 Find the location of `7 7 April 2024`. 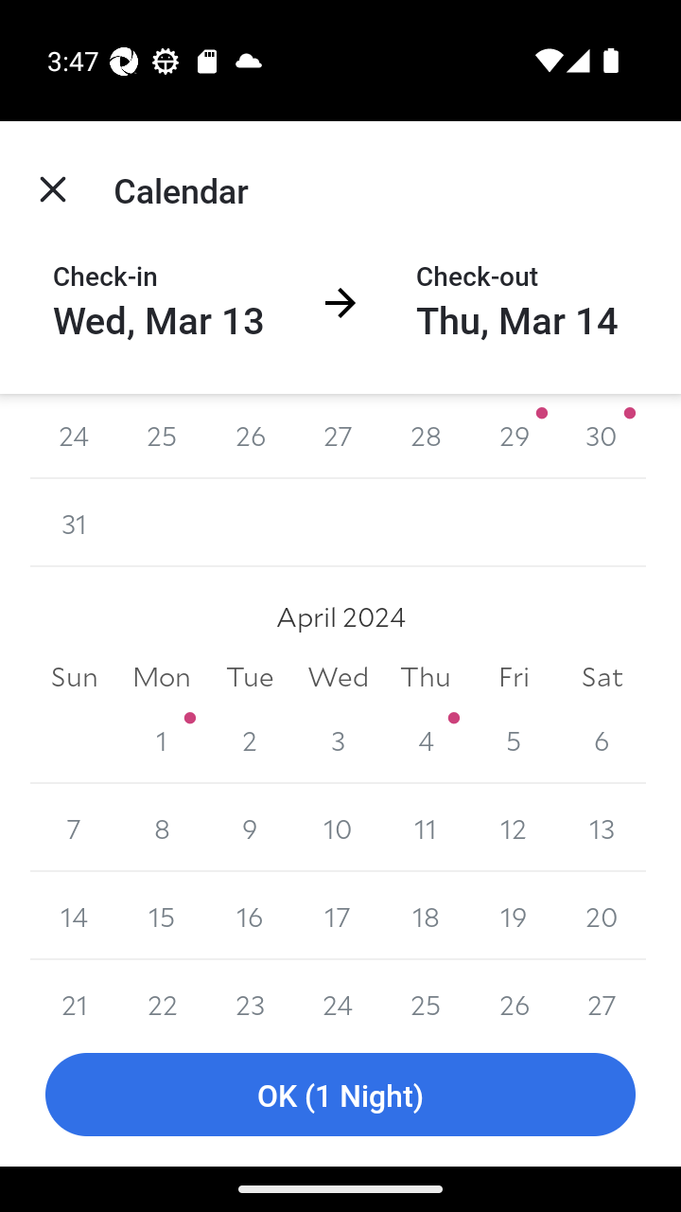

7 7 April 2024 is located at coordinates (74, 828).